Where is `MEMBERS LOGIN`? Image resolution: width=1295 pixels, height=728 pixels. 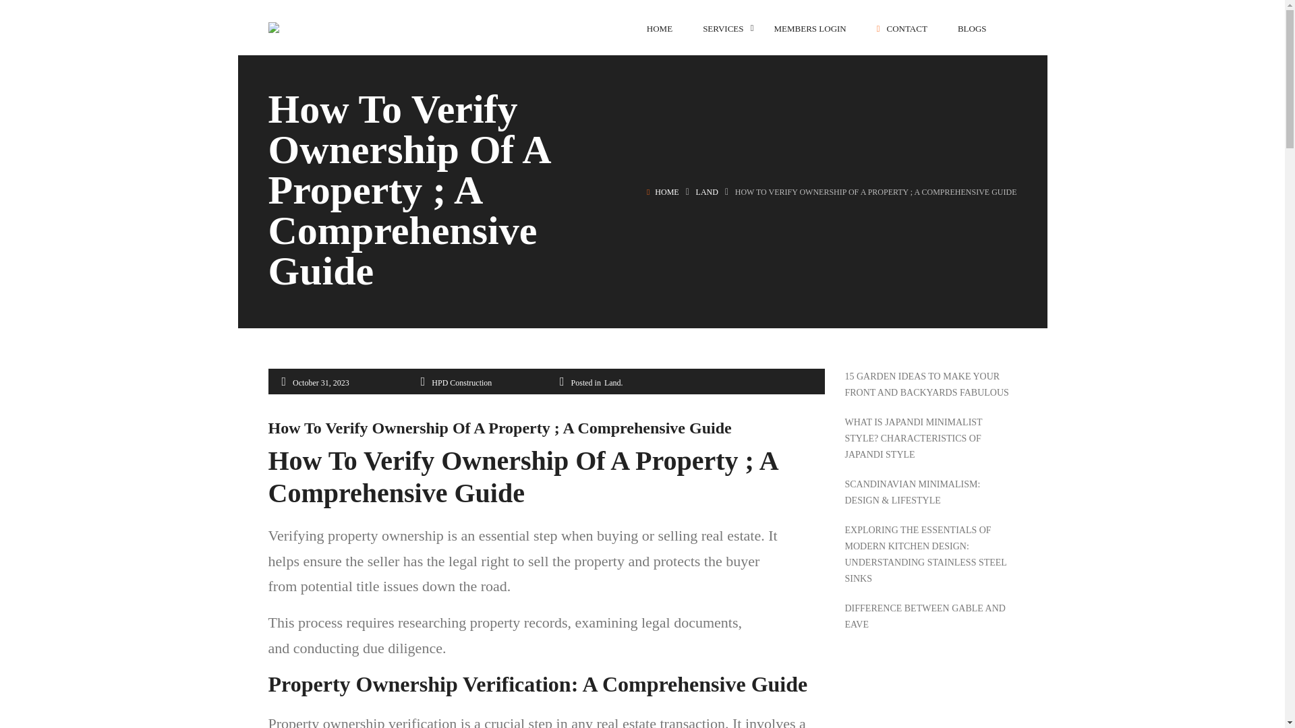
MEMBERS LOGIN is located at coordinates (811, 28).